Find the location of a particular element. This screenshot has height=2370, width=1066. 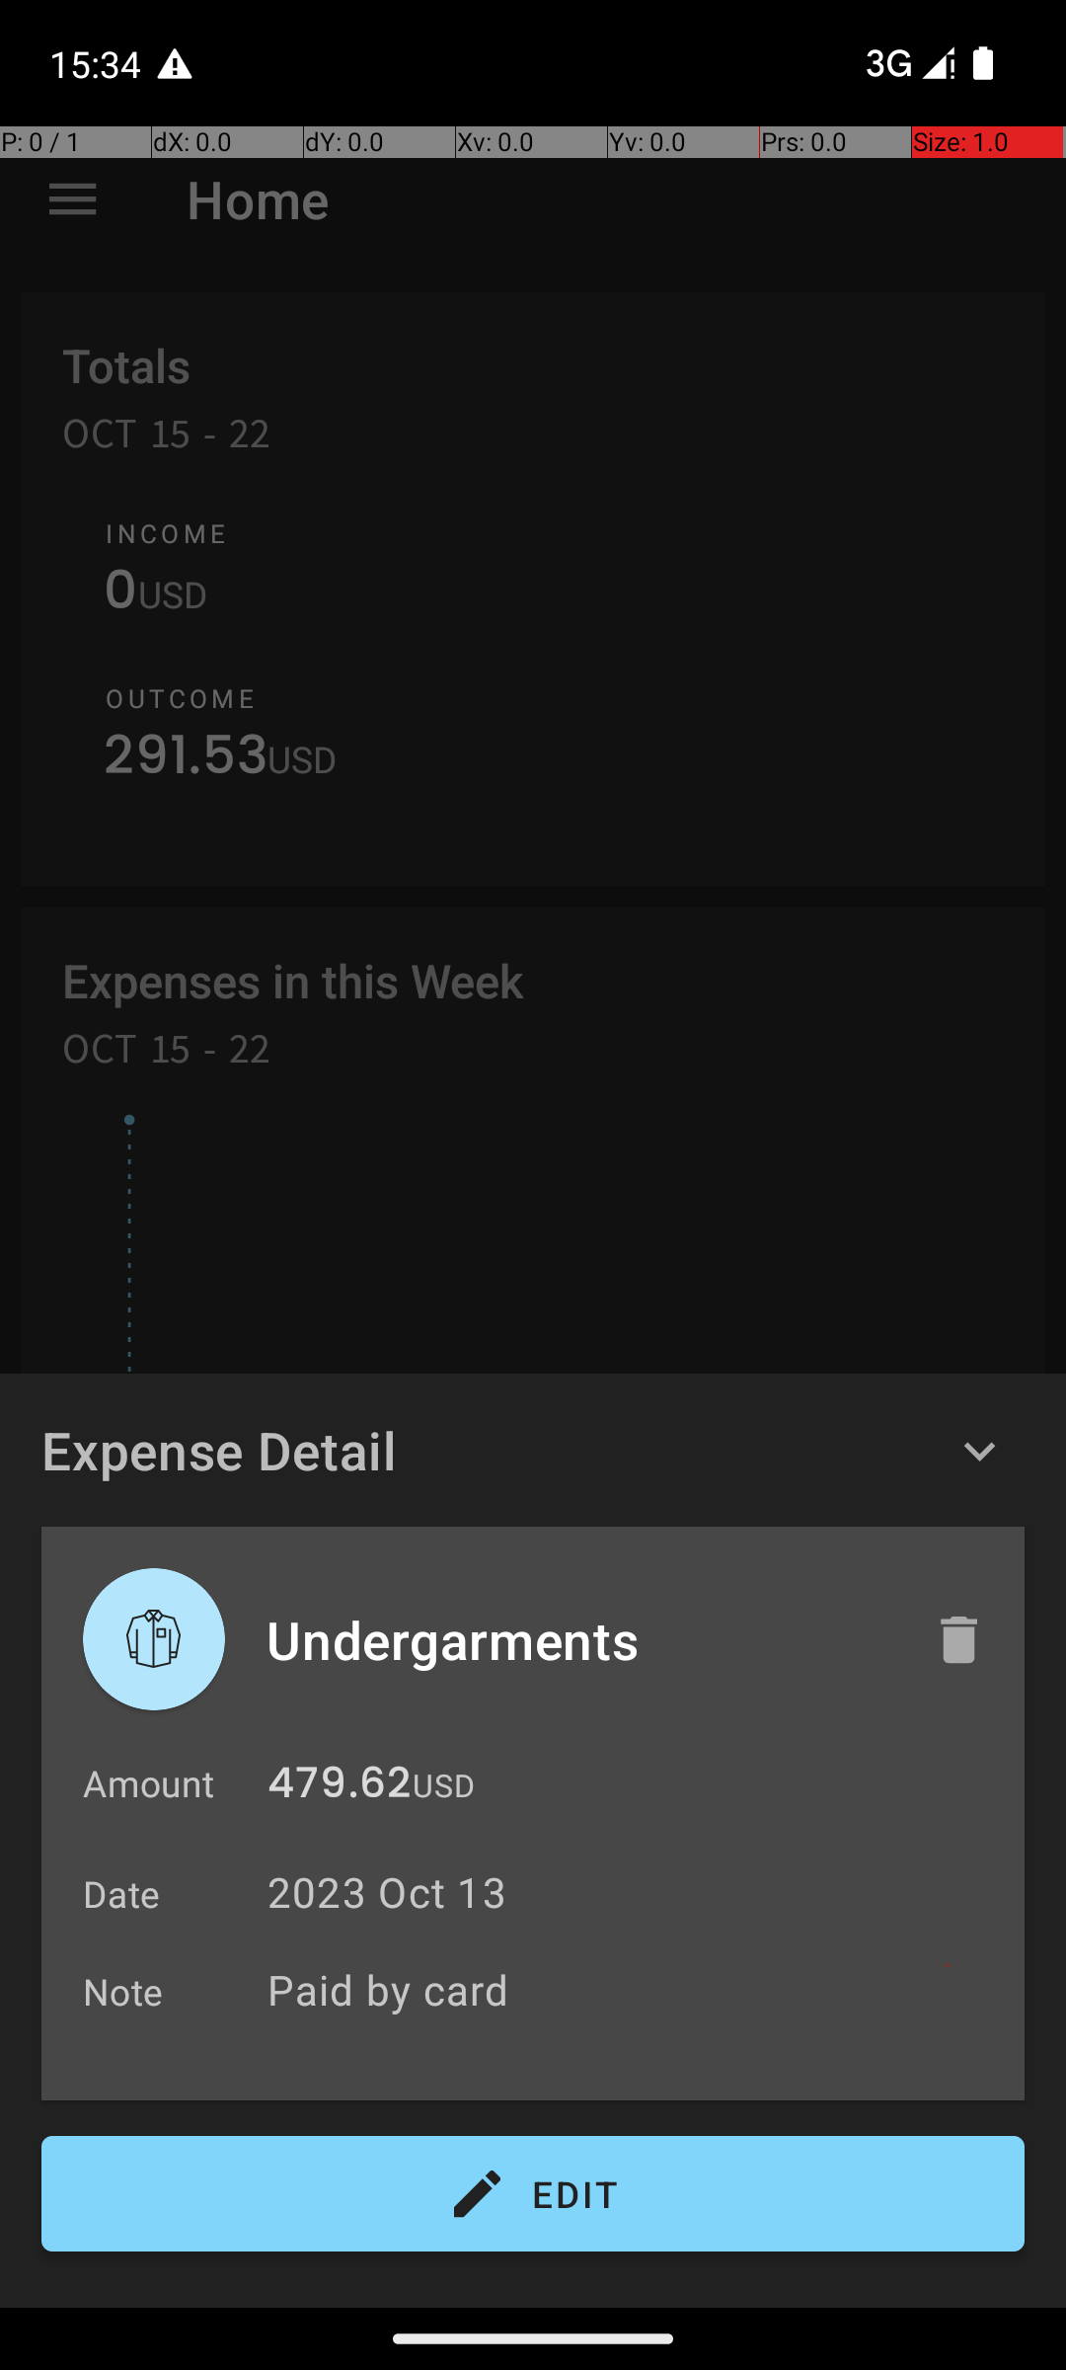

Paid by card is located at coordinates (636, 1989).